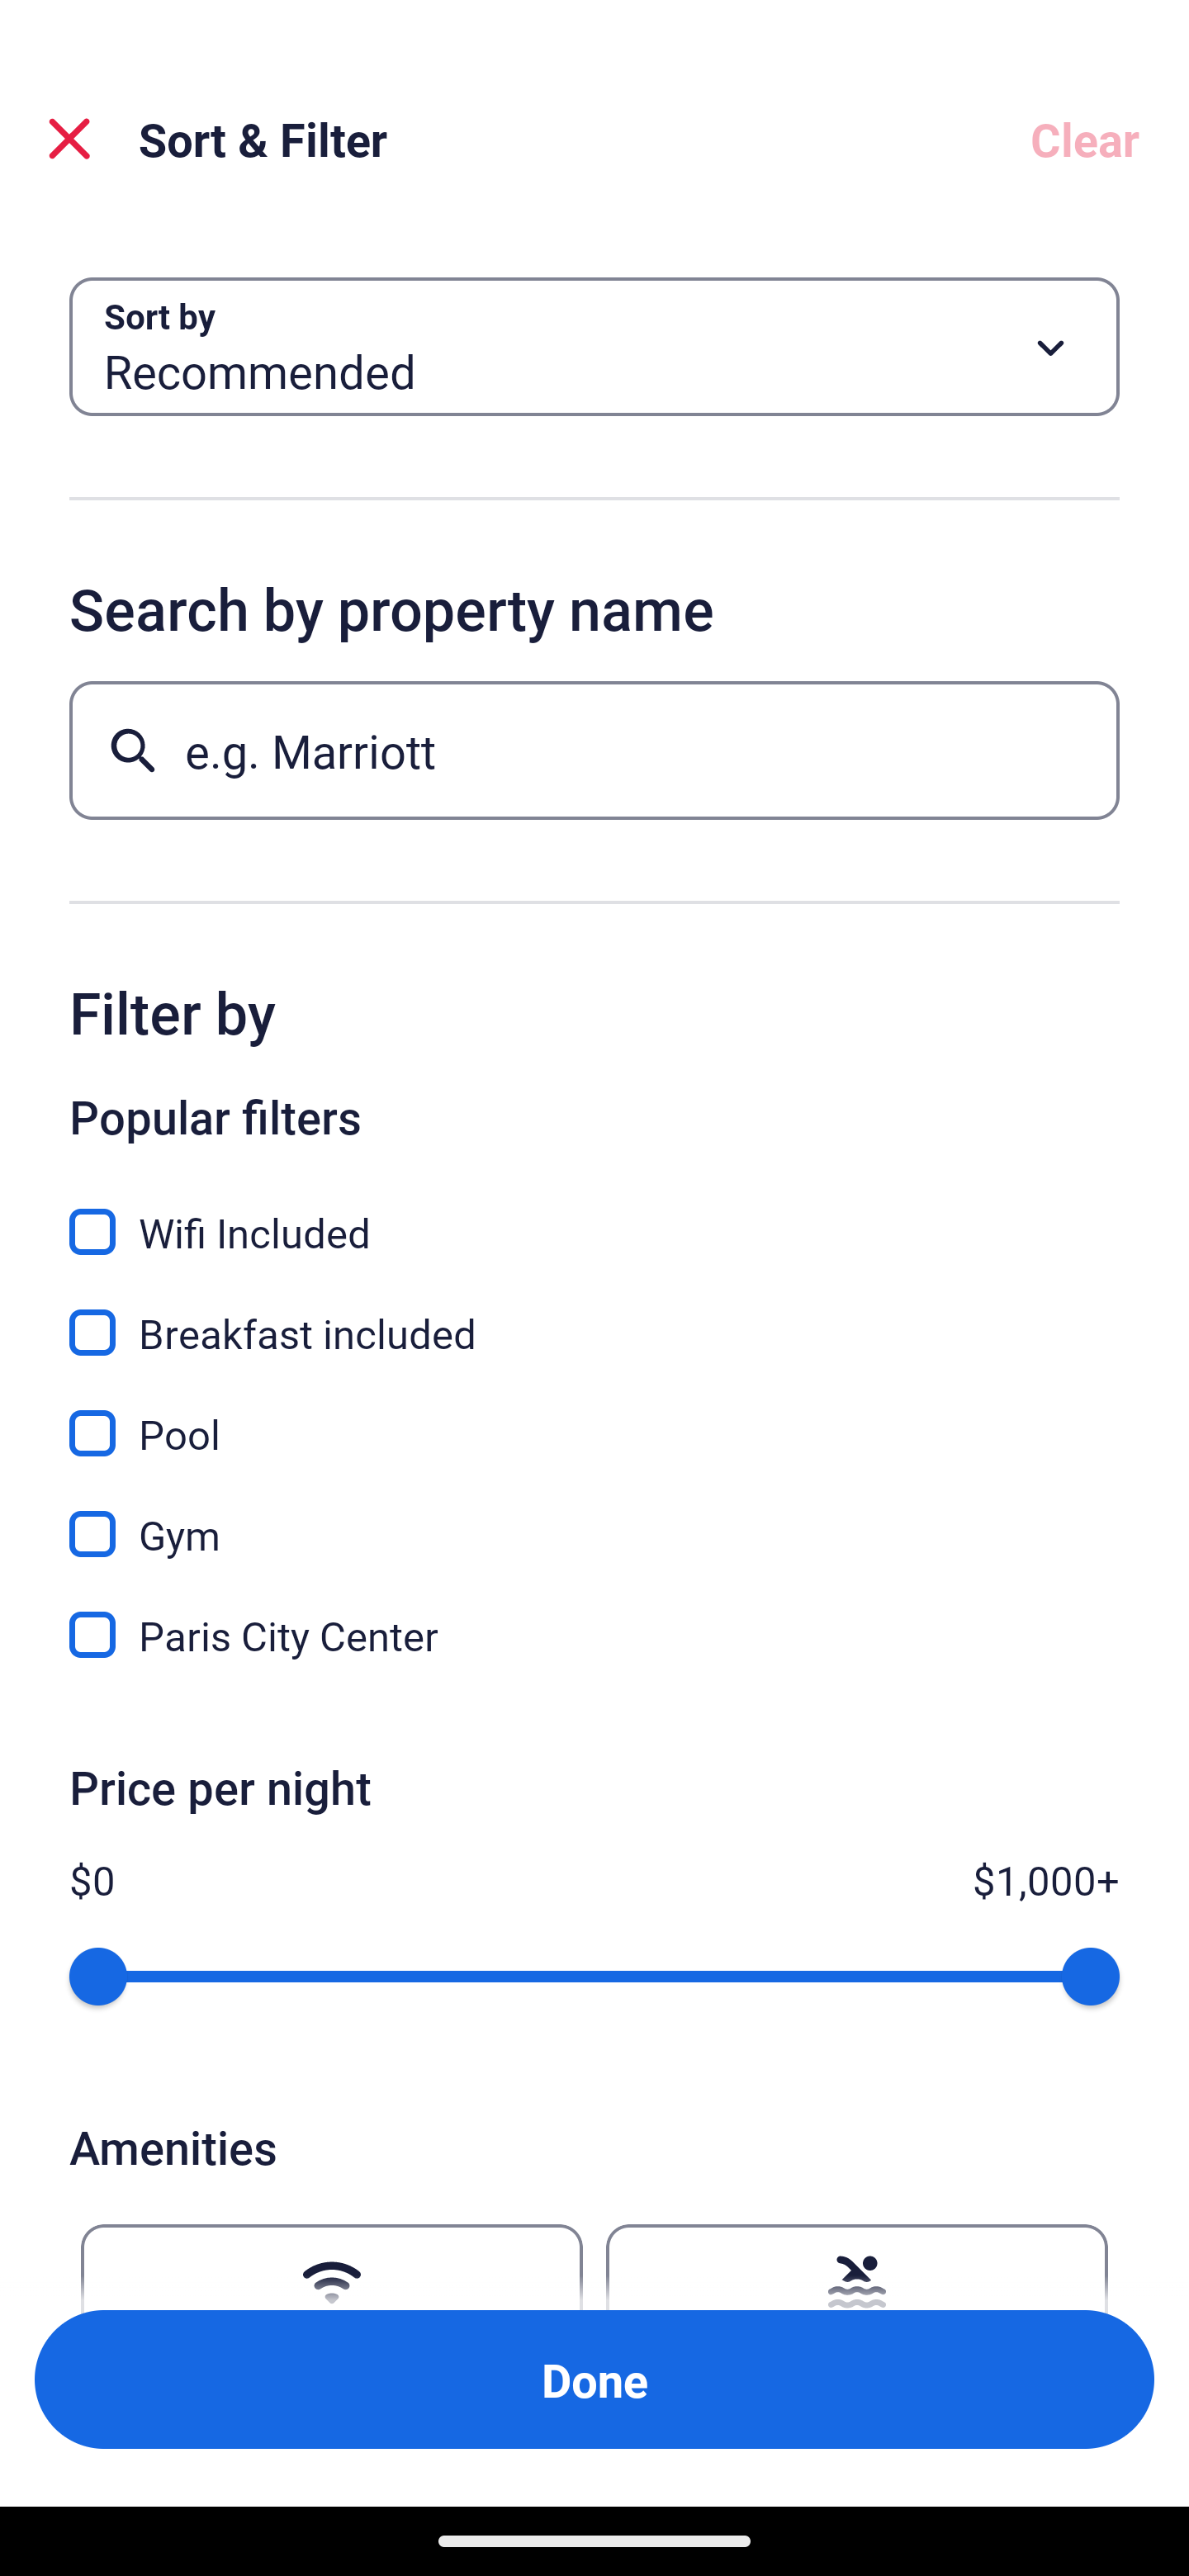 Image resolution: width=1189 pixels, height=2576 pixels. I want to click on Paris City Center, Paris City Center, so click(594, 1635).